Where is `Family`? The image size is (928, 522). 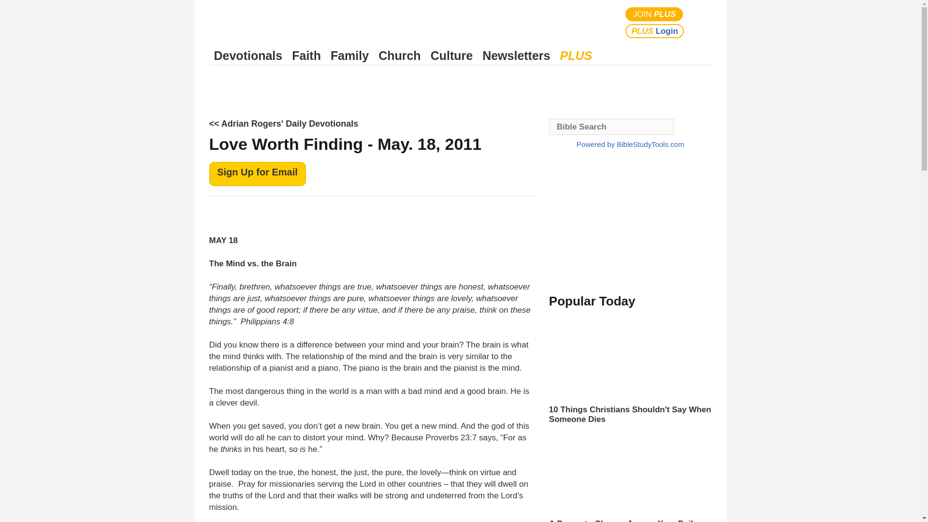 Family is located at coordinates (349, 56).